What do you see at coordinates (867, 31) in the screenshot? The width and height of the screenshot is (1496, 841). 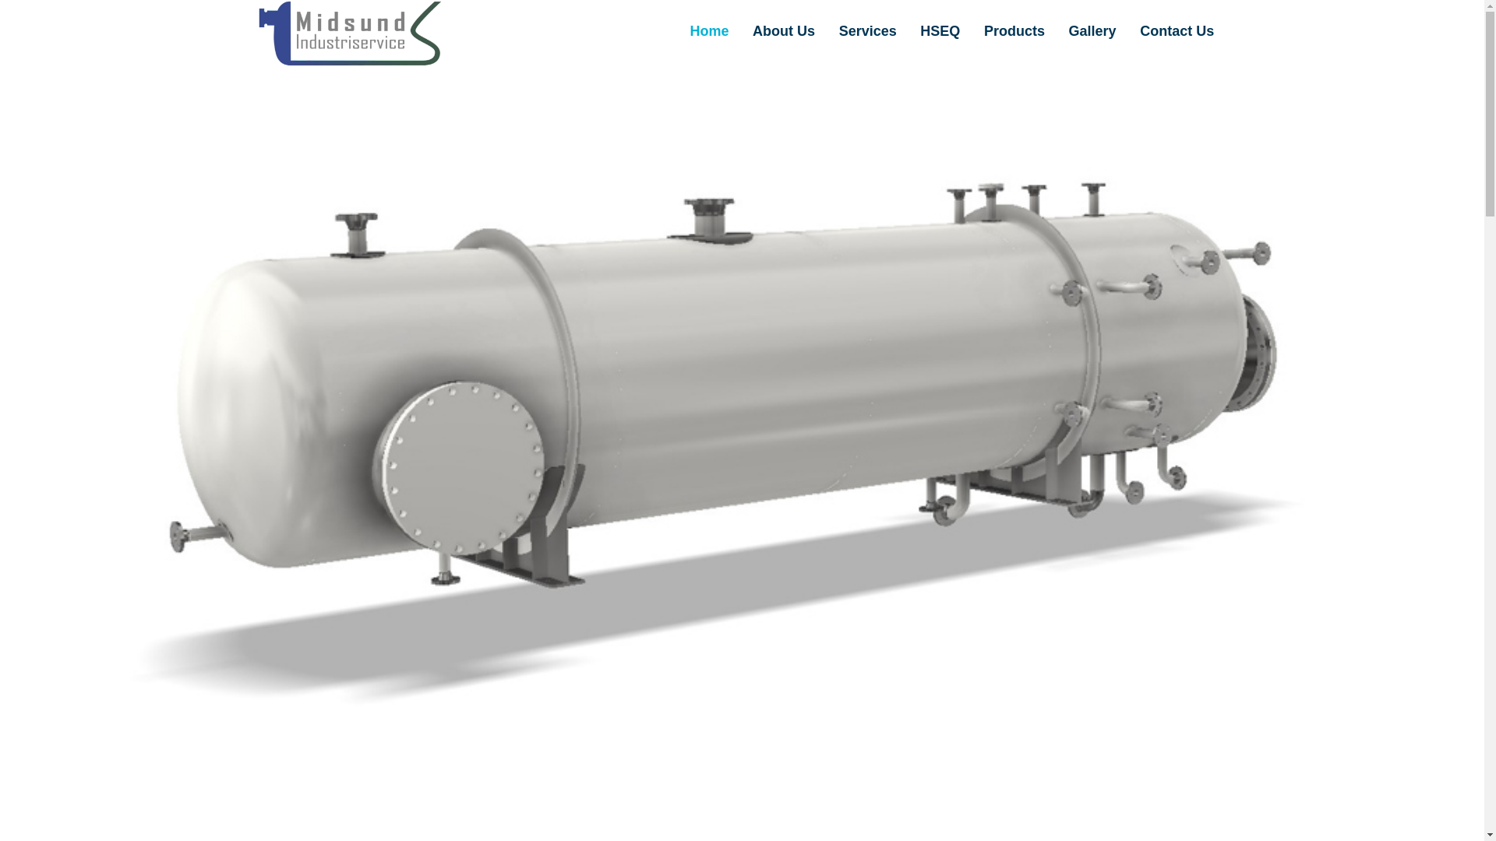 I see `Services` at bounding box center [867, 31].